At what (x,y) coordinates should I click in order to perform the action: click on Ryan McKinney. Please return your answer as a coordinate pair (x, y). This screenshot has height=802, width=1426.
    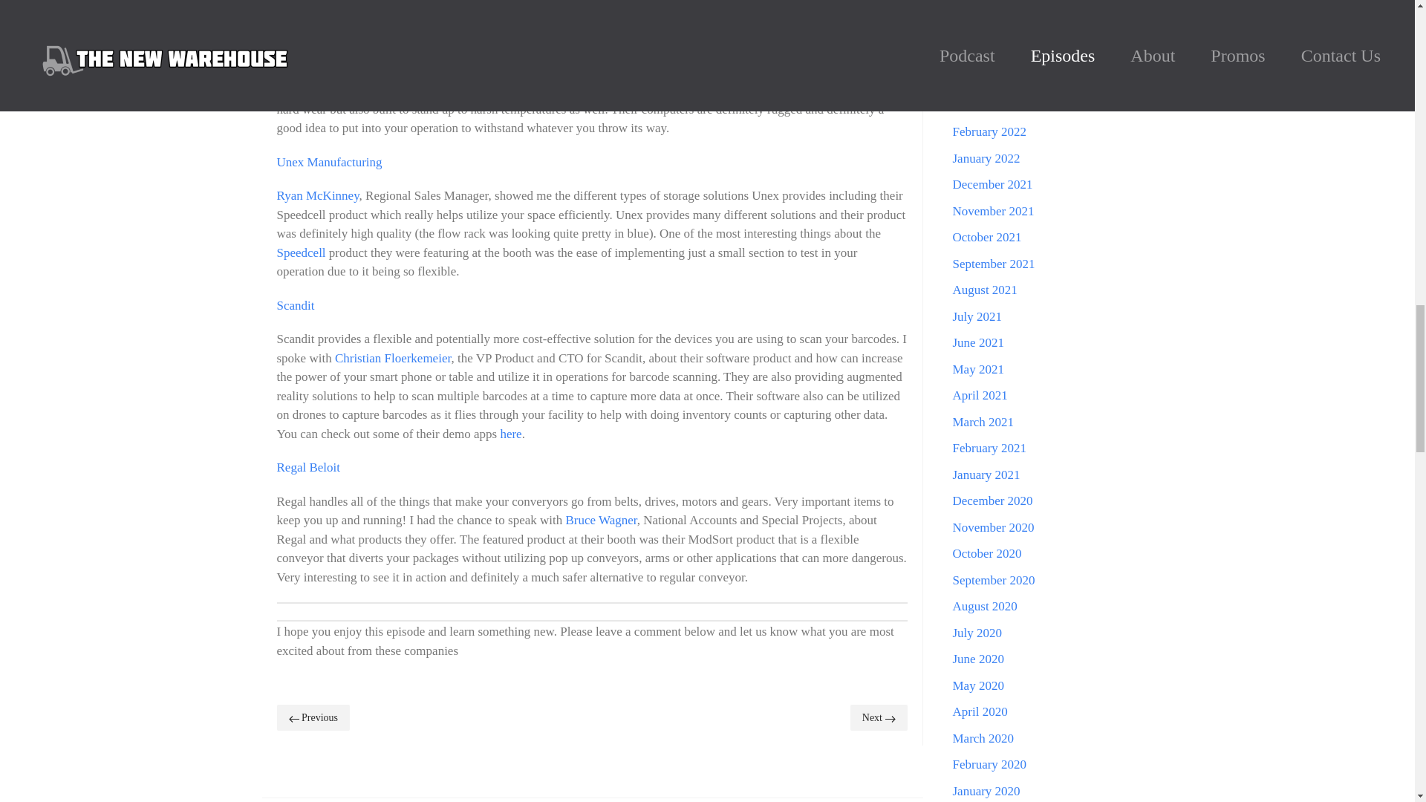
    Looking at the image, I should click on (318, 195).